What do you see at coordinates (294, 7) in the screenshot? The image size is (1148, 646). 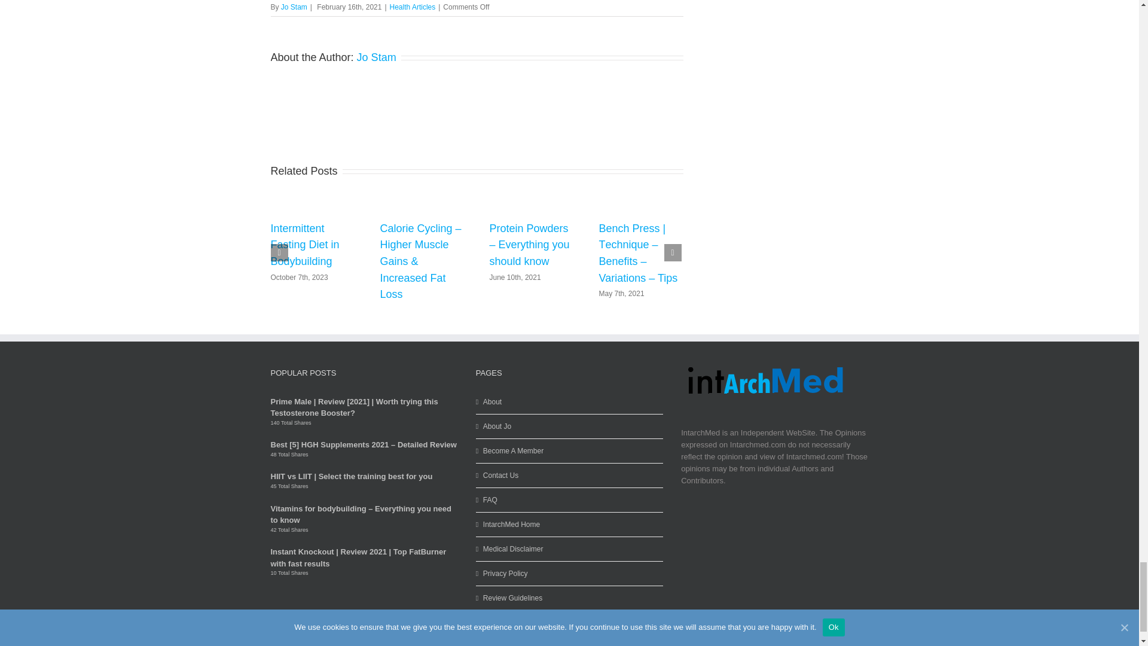 I see `Posts by Jo Stam` at bounding box center [294, 7].